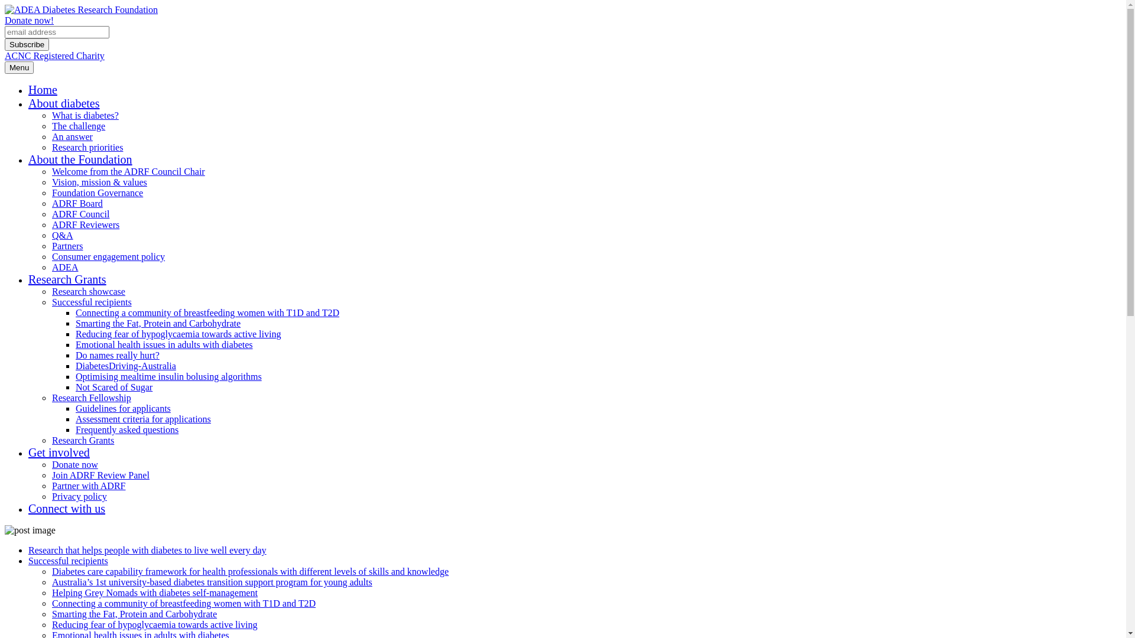  I want to click on Partner with ADRF, so click(89, 486).